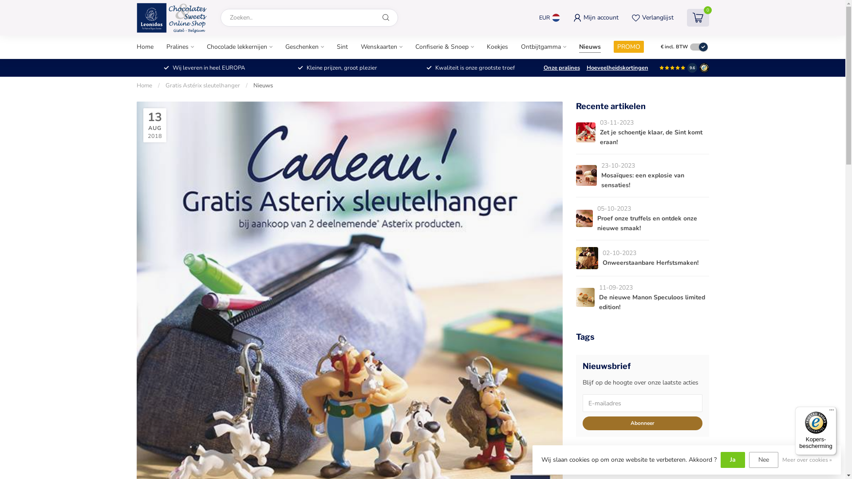 The image size is (852, 479). Describe the element at coordinates (652, 302) in the screenshot. I see `De nieuwe Manon Speculoos limited edition!` at that location.